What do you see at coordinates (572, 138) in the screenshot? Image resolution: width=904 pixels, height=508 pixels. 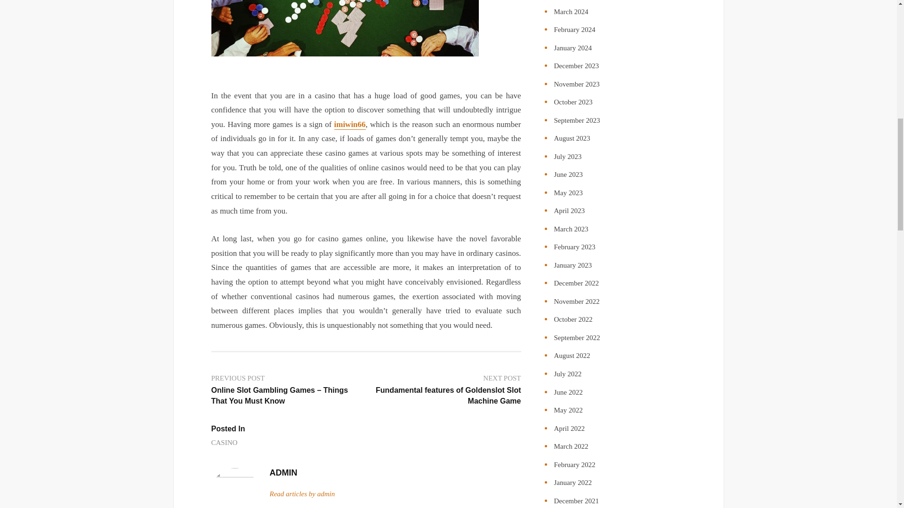 I see `August 2023` at bounding box center [572, 138].